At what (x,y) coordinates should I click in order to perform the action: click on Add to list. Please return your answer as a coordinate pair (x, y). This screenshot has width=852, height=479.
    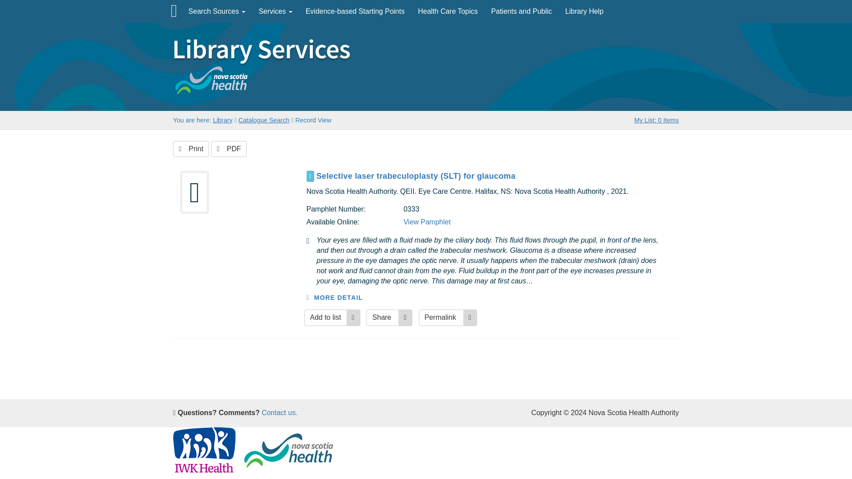
    Looking at the image, I should click on (332, 318).